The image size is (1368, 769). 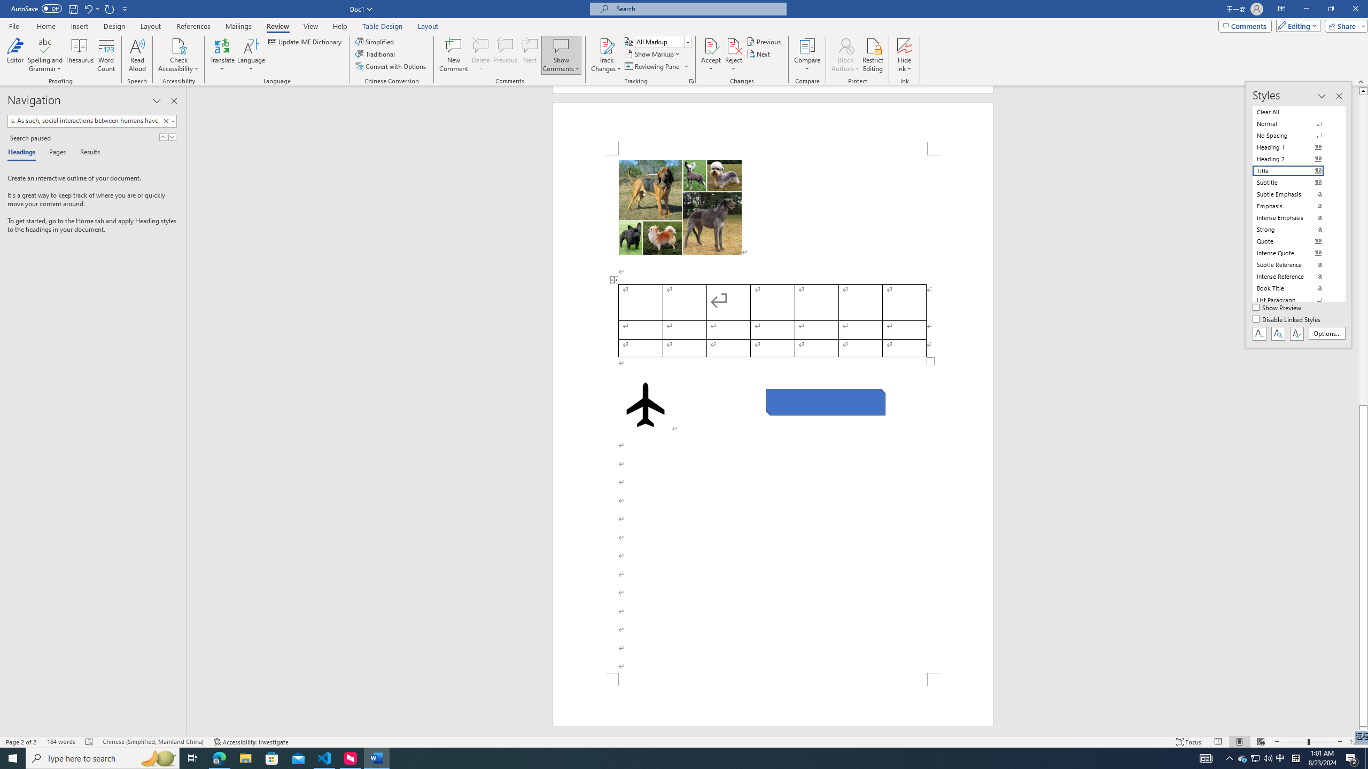 What do you see at coordinates (905, 55) in the screenshot?
I see `Hide Ink` at bounding box center [905, 55].